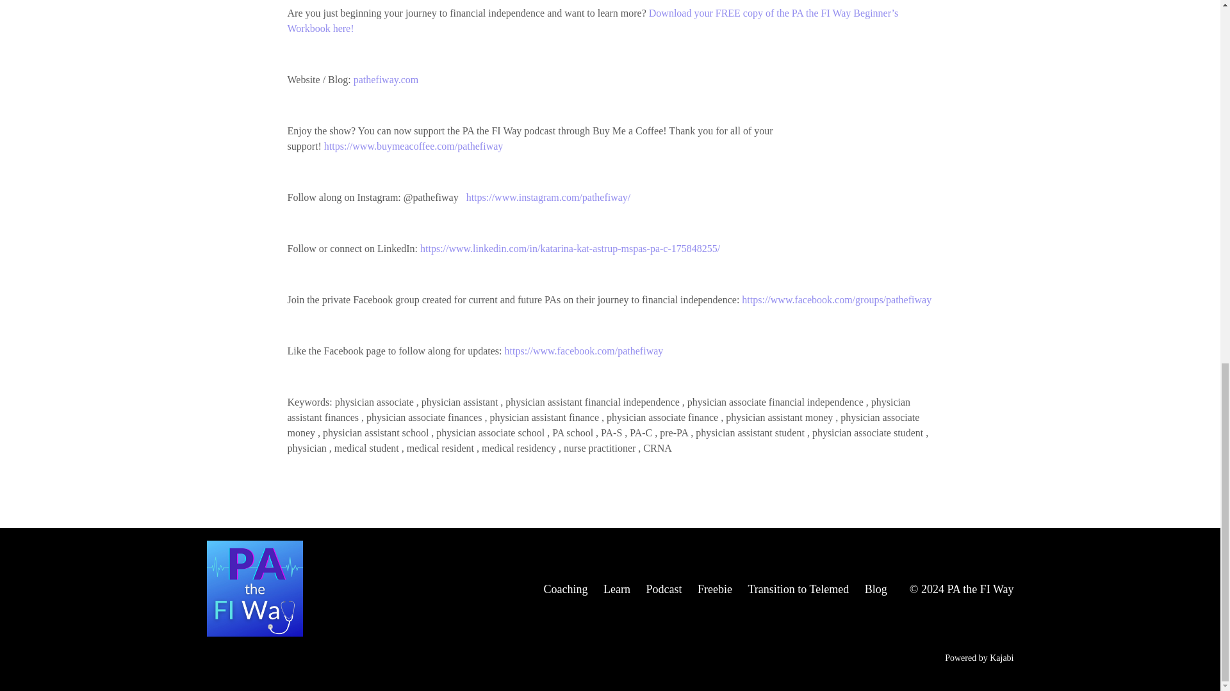  I want to click on Learn, so click(616, 589).